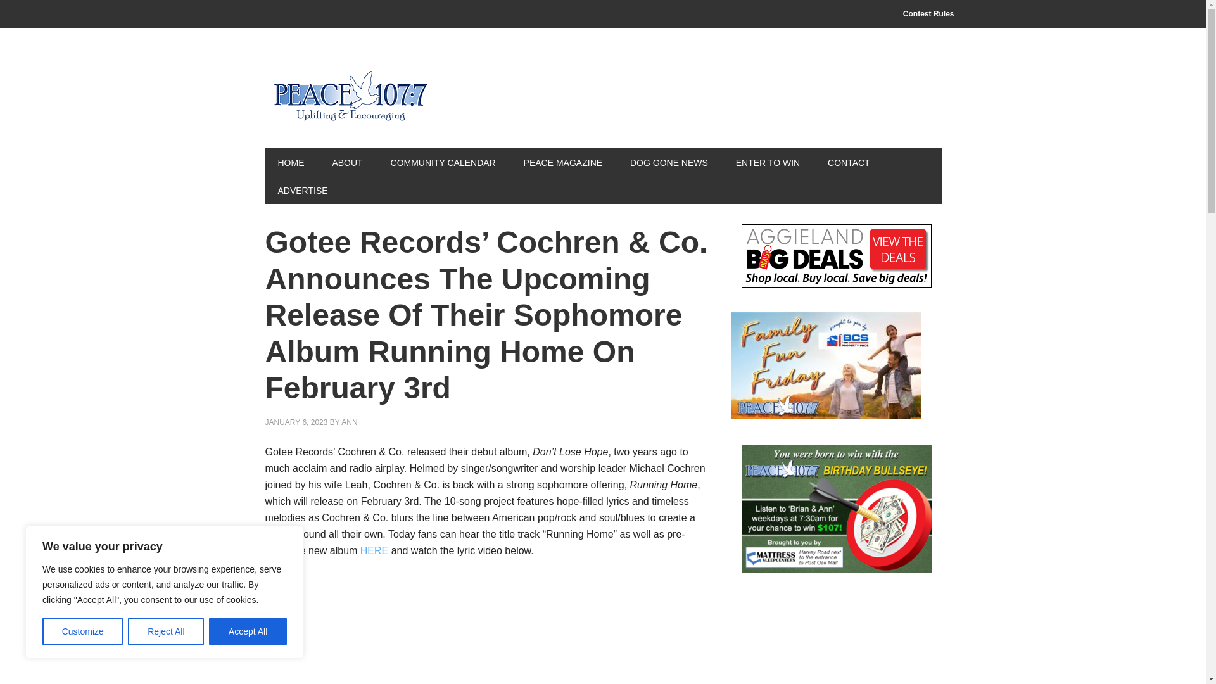 Image resolution: width=1216 pixels, height=684 pixels. Describe the element at coordinates (82, 631) in the screenshot. I see `Customize` at that location.